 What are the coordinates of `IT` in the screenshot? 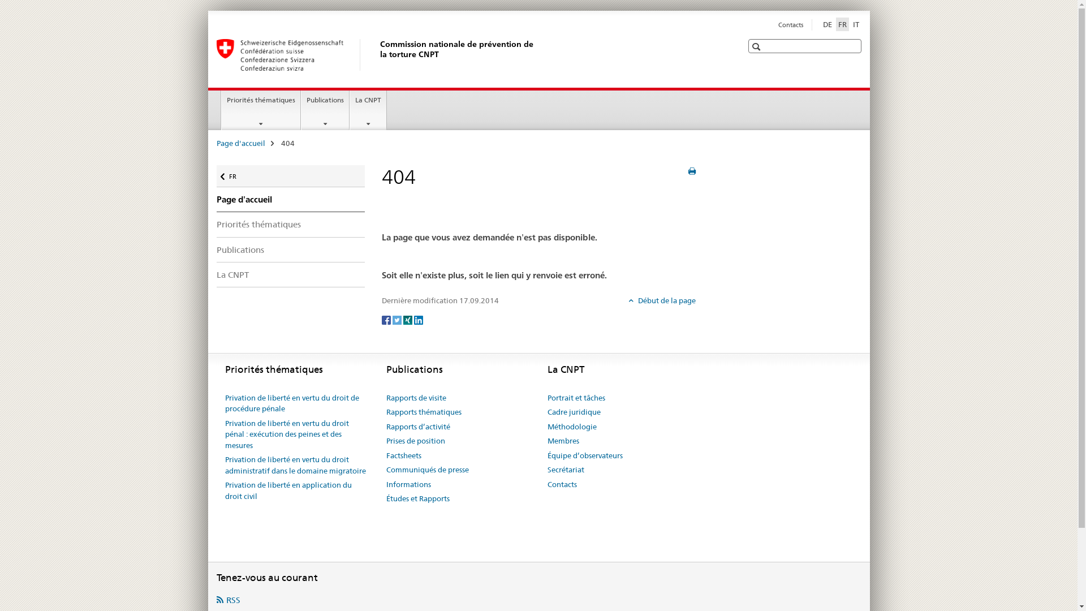 It's located at (856, 24).